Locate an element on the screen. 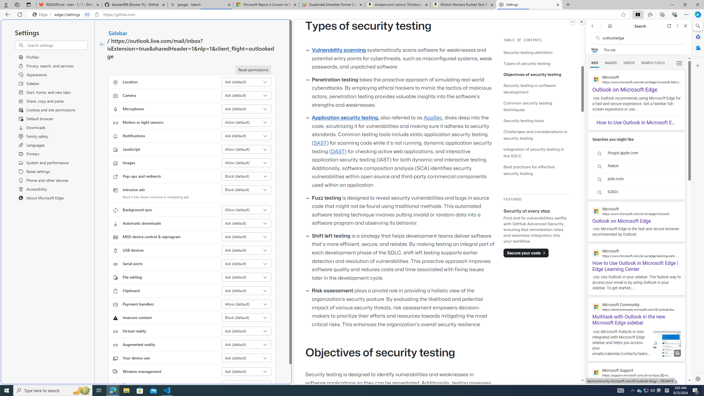 This screenshot has height=396, width=704. Security testing tools is located at coordinates (536, 120).